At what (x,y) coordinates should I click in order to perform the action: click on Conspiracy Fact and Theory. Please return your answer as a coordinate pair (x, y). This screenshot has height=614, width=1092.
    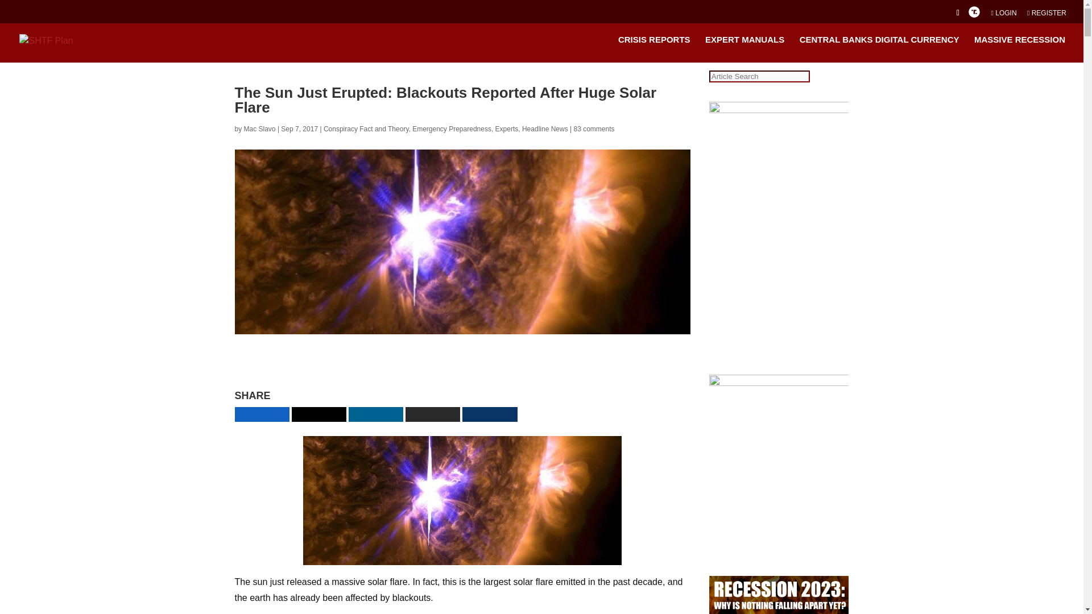
    Looking at the image, I should click on (366, 129).